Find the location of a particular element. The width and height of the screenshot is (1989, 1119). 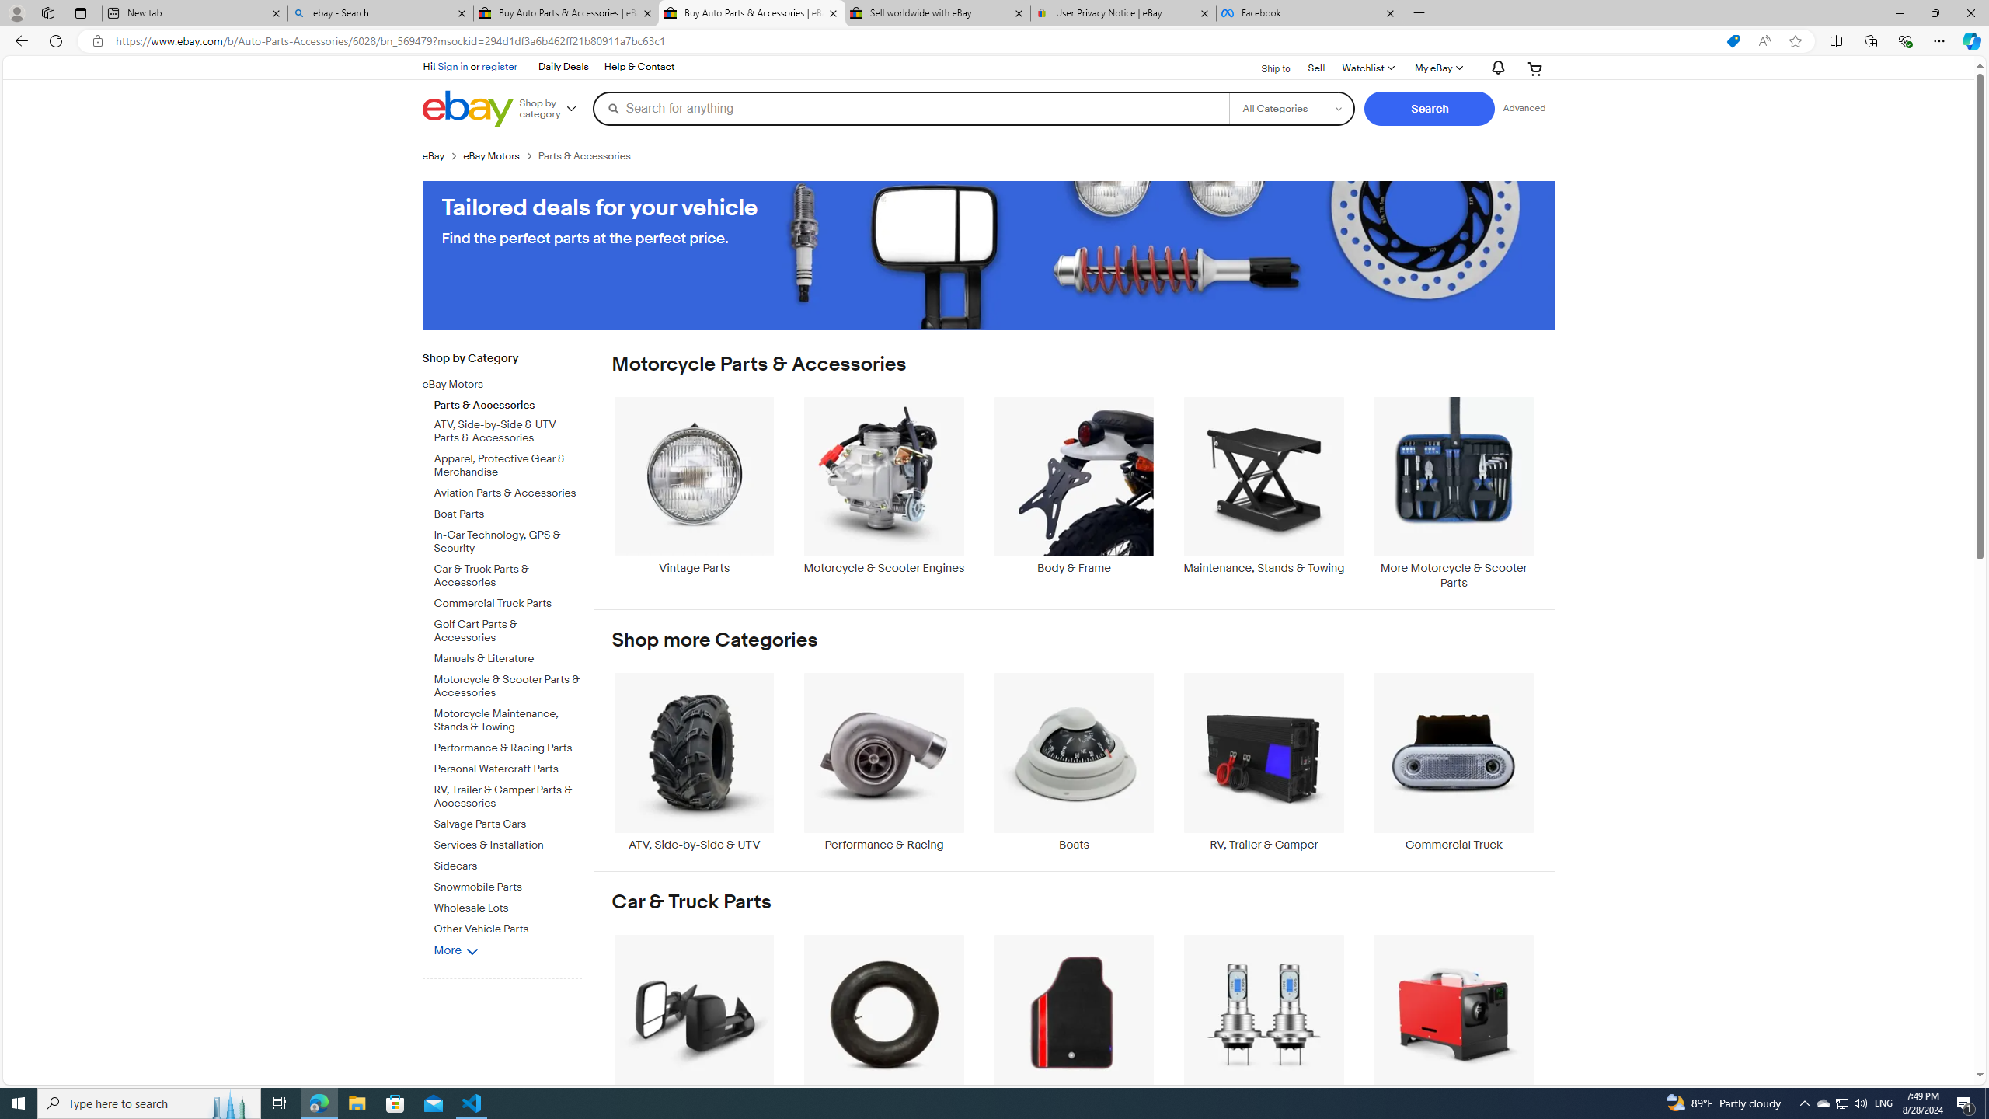

Snowmobile Parts is located at coordinates (508, 887).